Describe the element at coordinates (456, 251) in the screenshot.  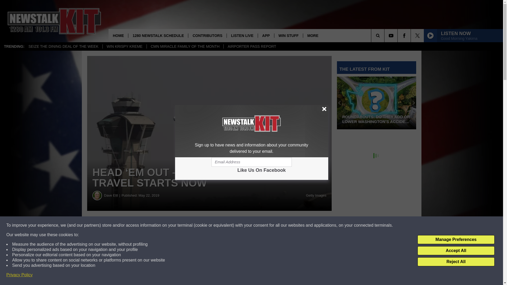
I see `Accept All` at that location.